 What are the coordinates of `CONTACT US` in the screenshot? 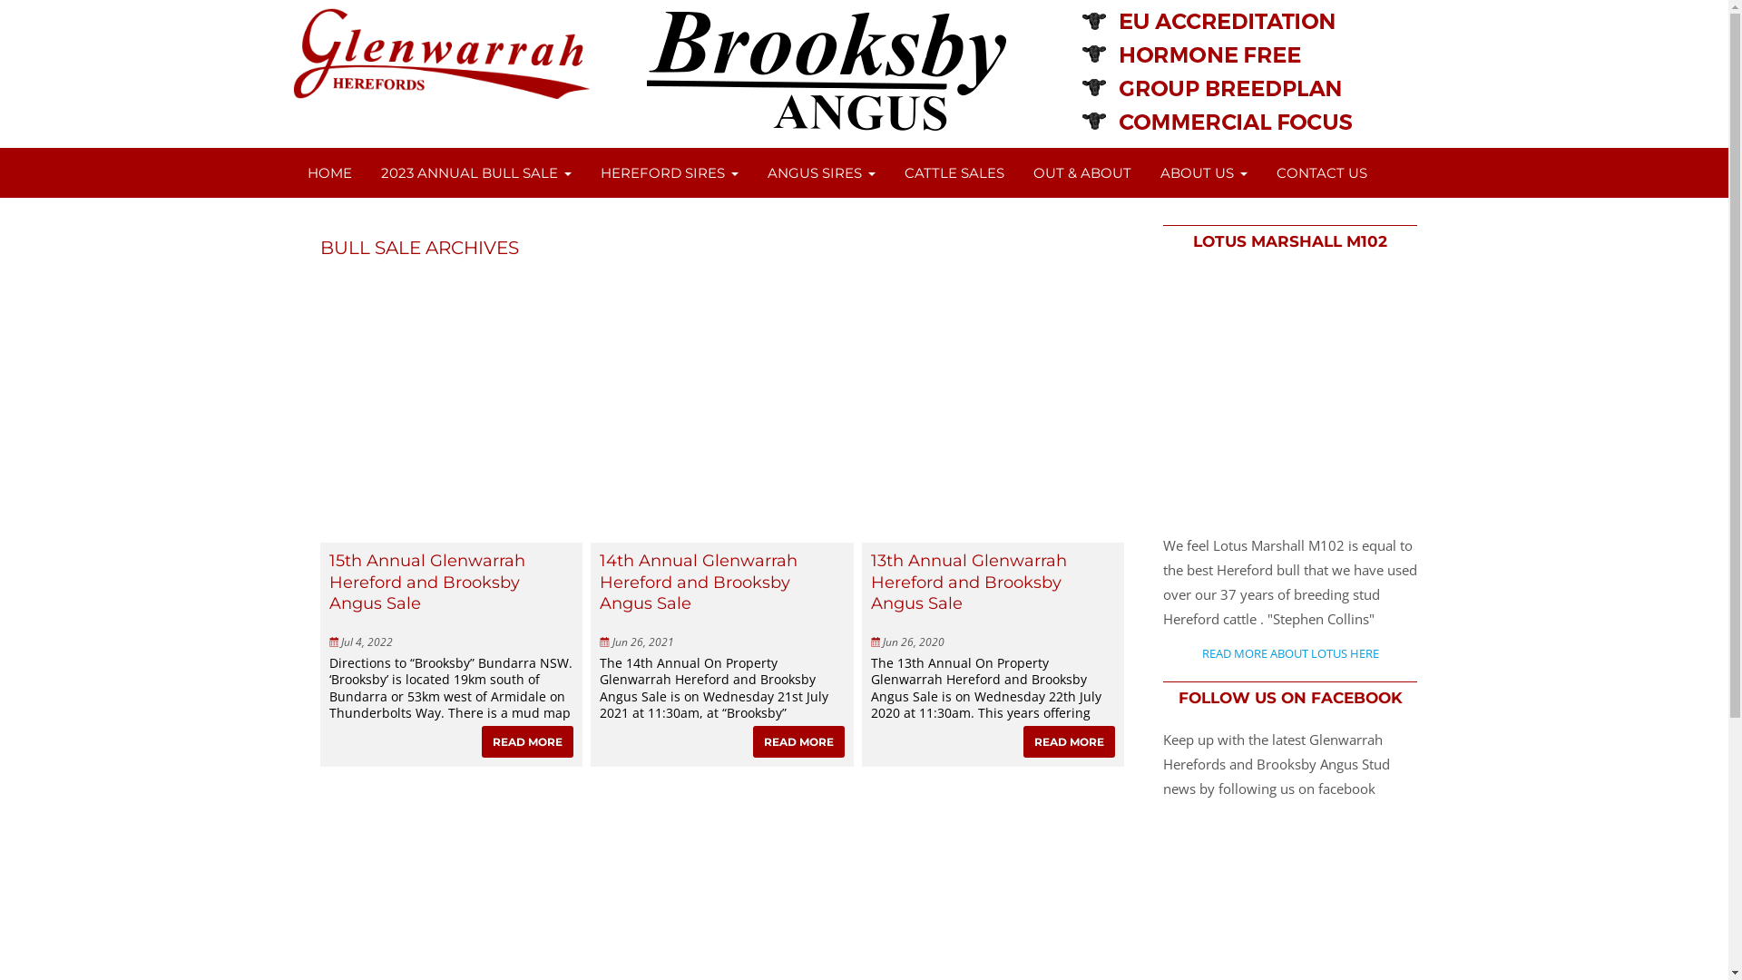 It's located at (1321, 172).